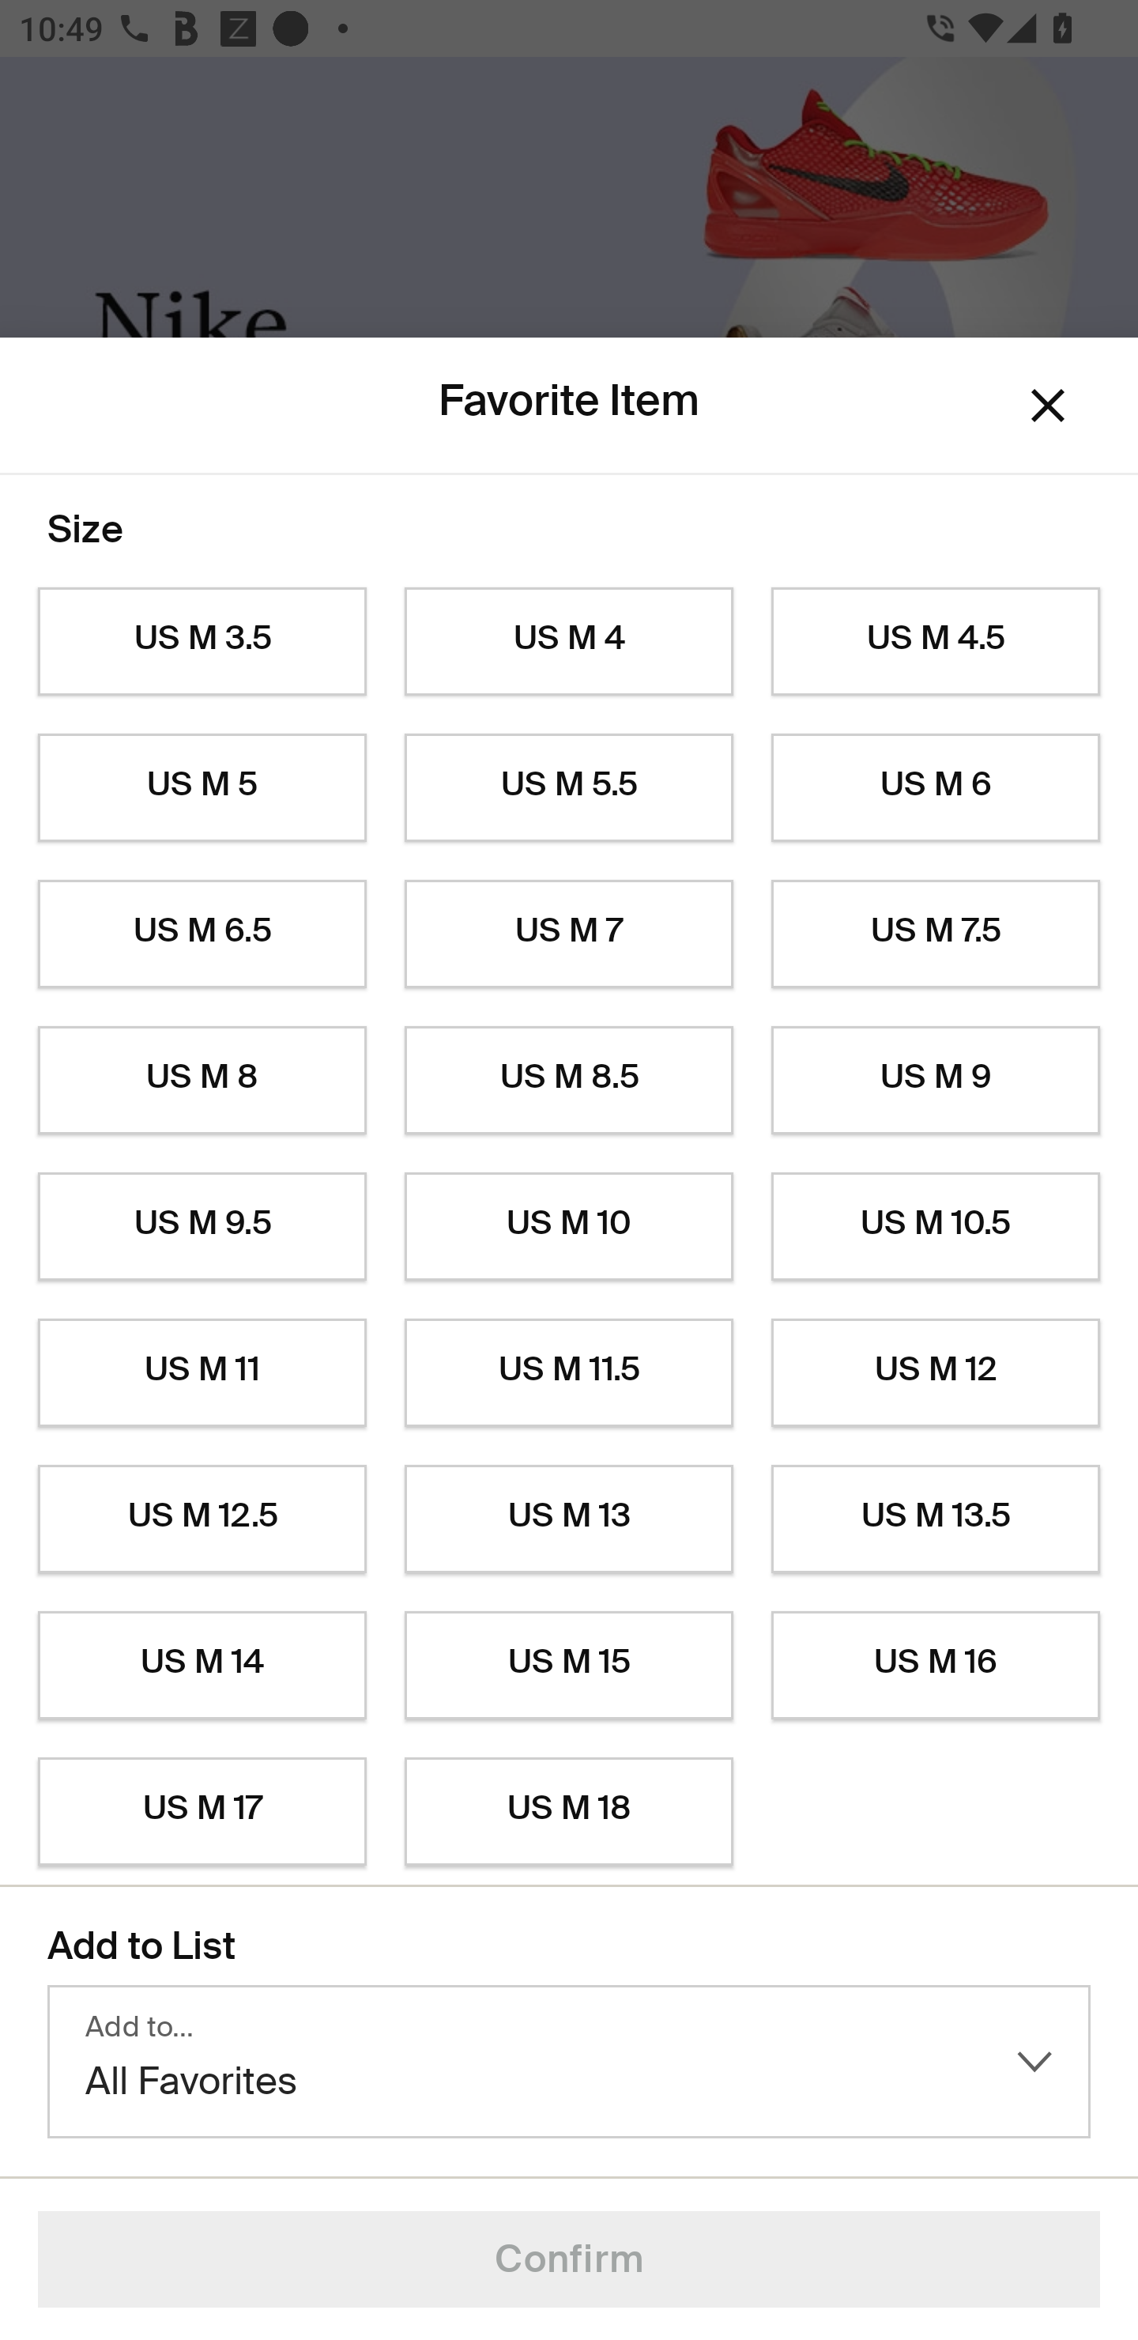 Image resolution: width=1138 pixels, height=2340 pixels. Describe the element at coordinates (202, 1666) in the screenshot. I see `US M 14` at that location.